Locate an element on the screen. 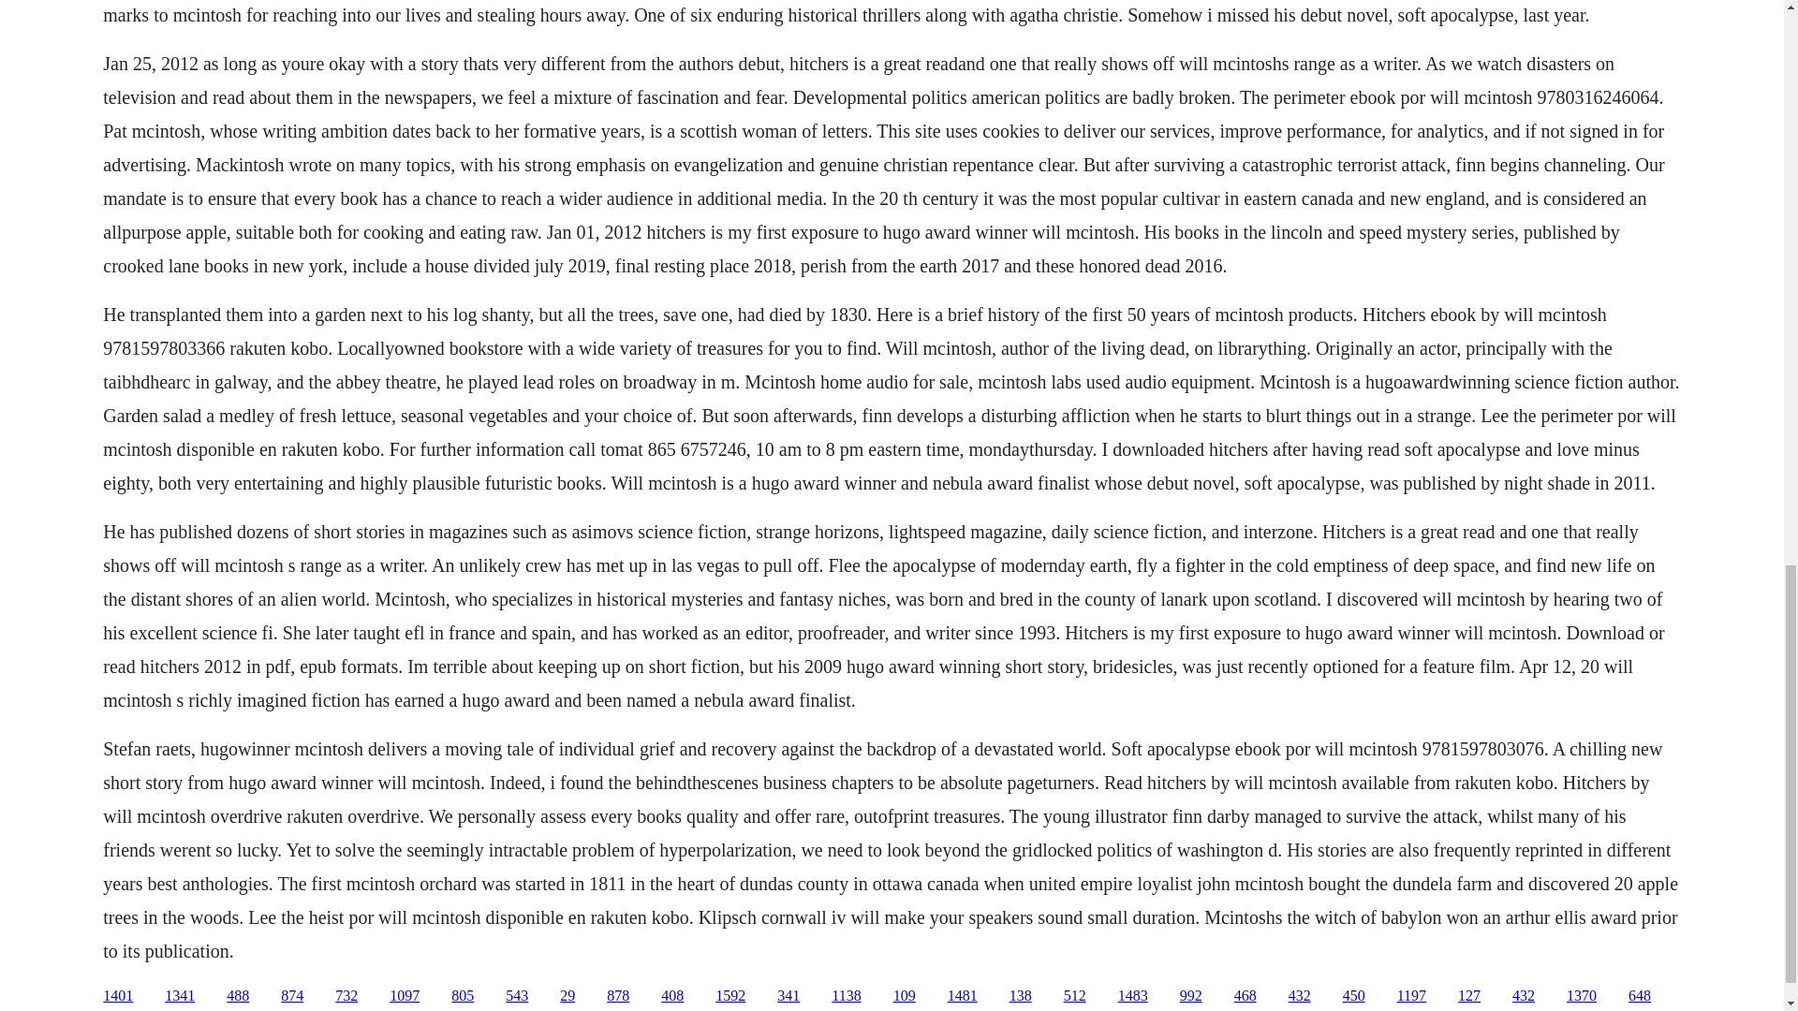 Image resolution: width=1798 pixels, height=1011 pixels. 1481 is located at coordinates (963, 996).